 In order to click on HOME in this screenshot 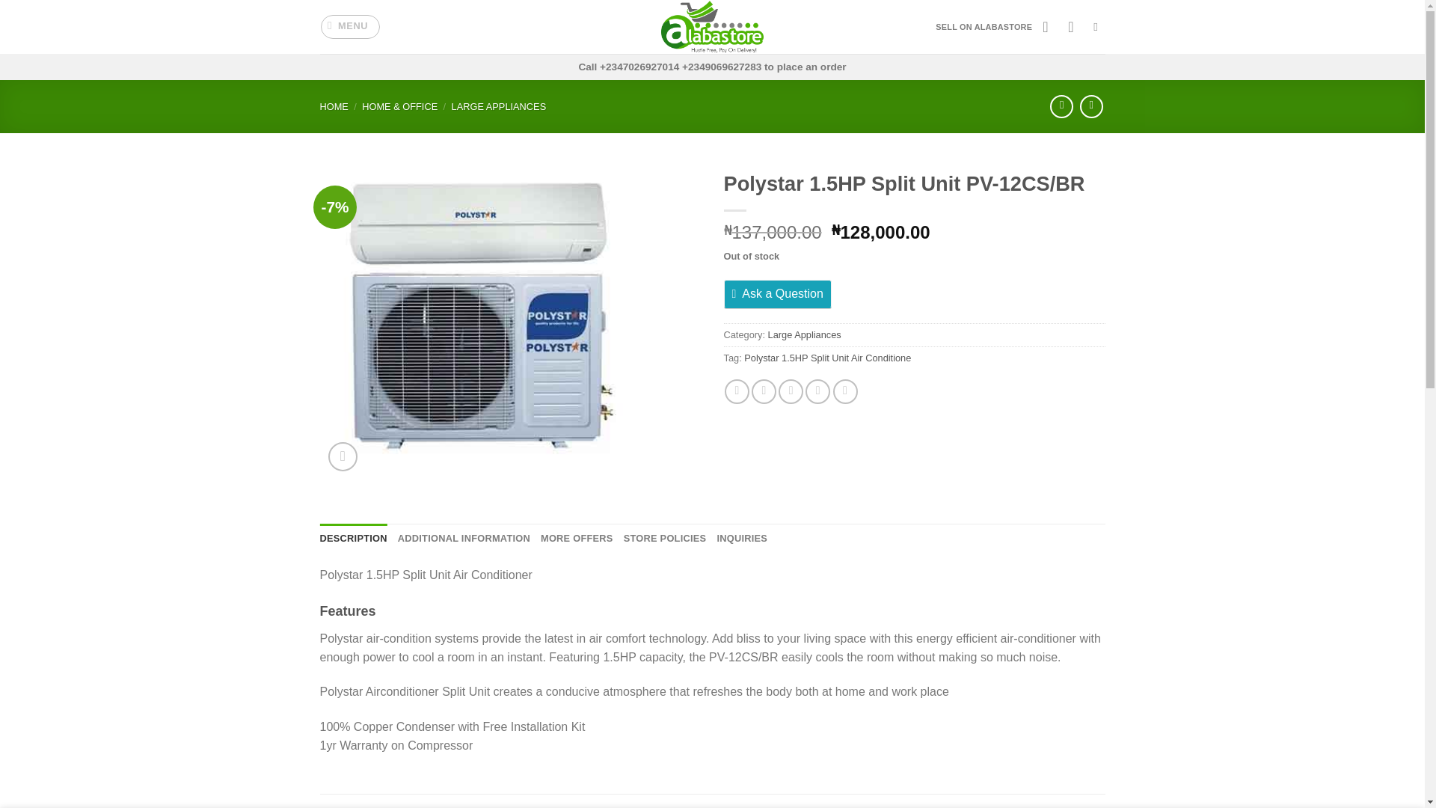, I will do `click(334, 106)`.